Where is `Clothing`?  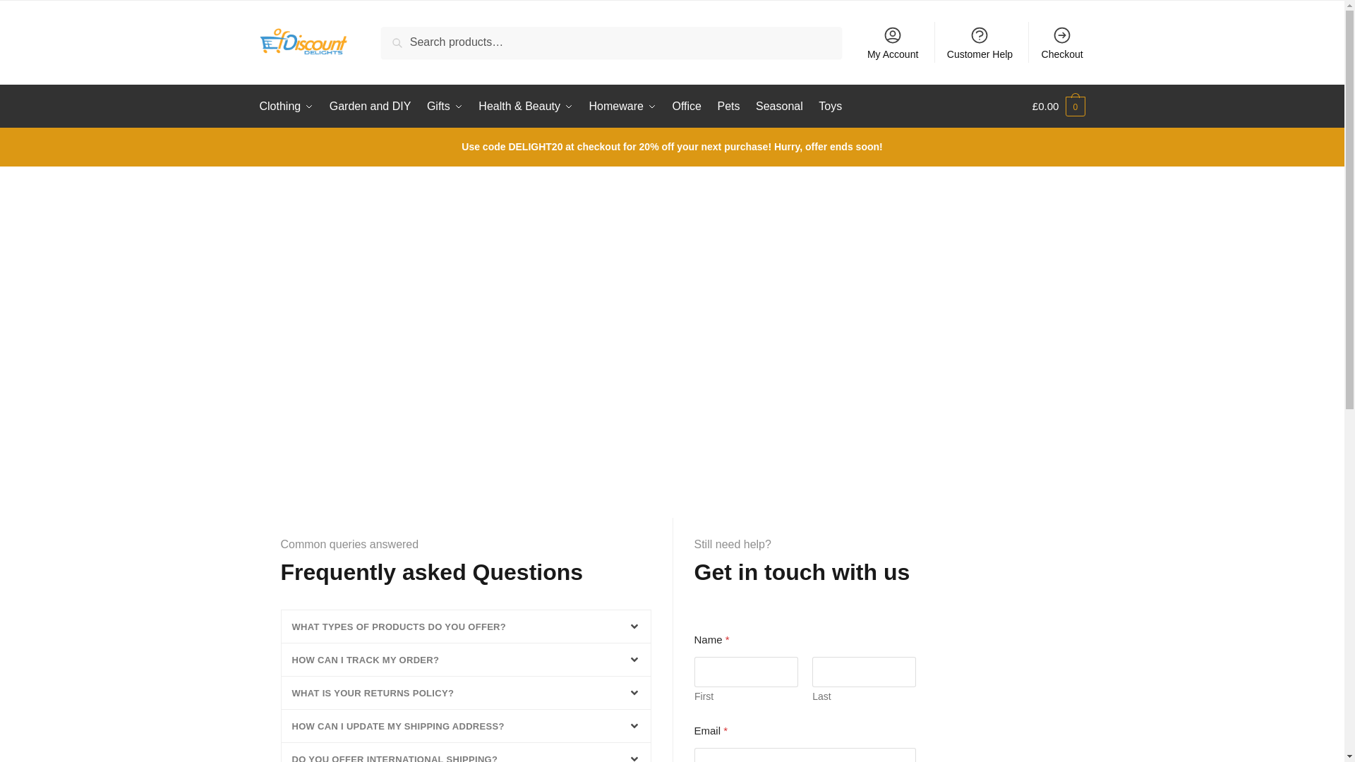 Clothing is located at coordinates (289, 106).